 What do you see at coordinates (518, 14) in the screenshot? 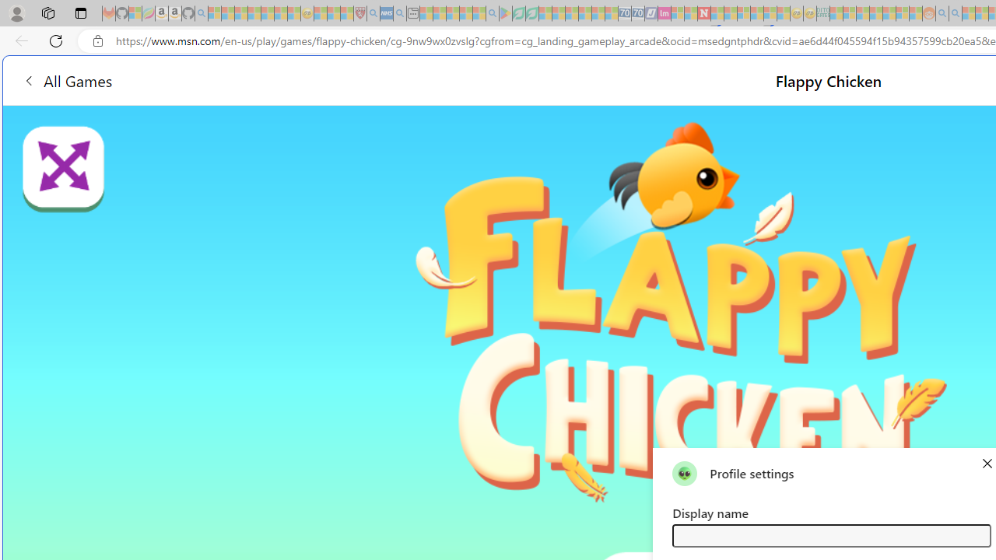
I see `Terms of Use Agreement - Sleeping` at bounding box center [518, 14].